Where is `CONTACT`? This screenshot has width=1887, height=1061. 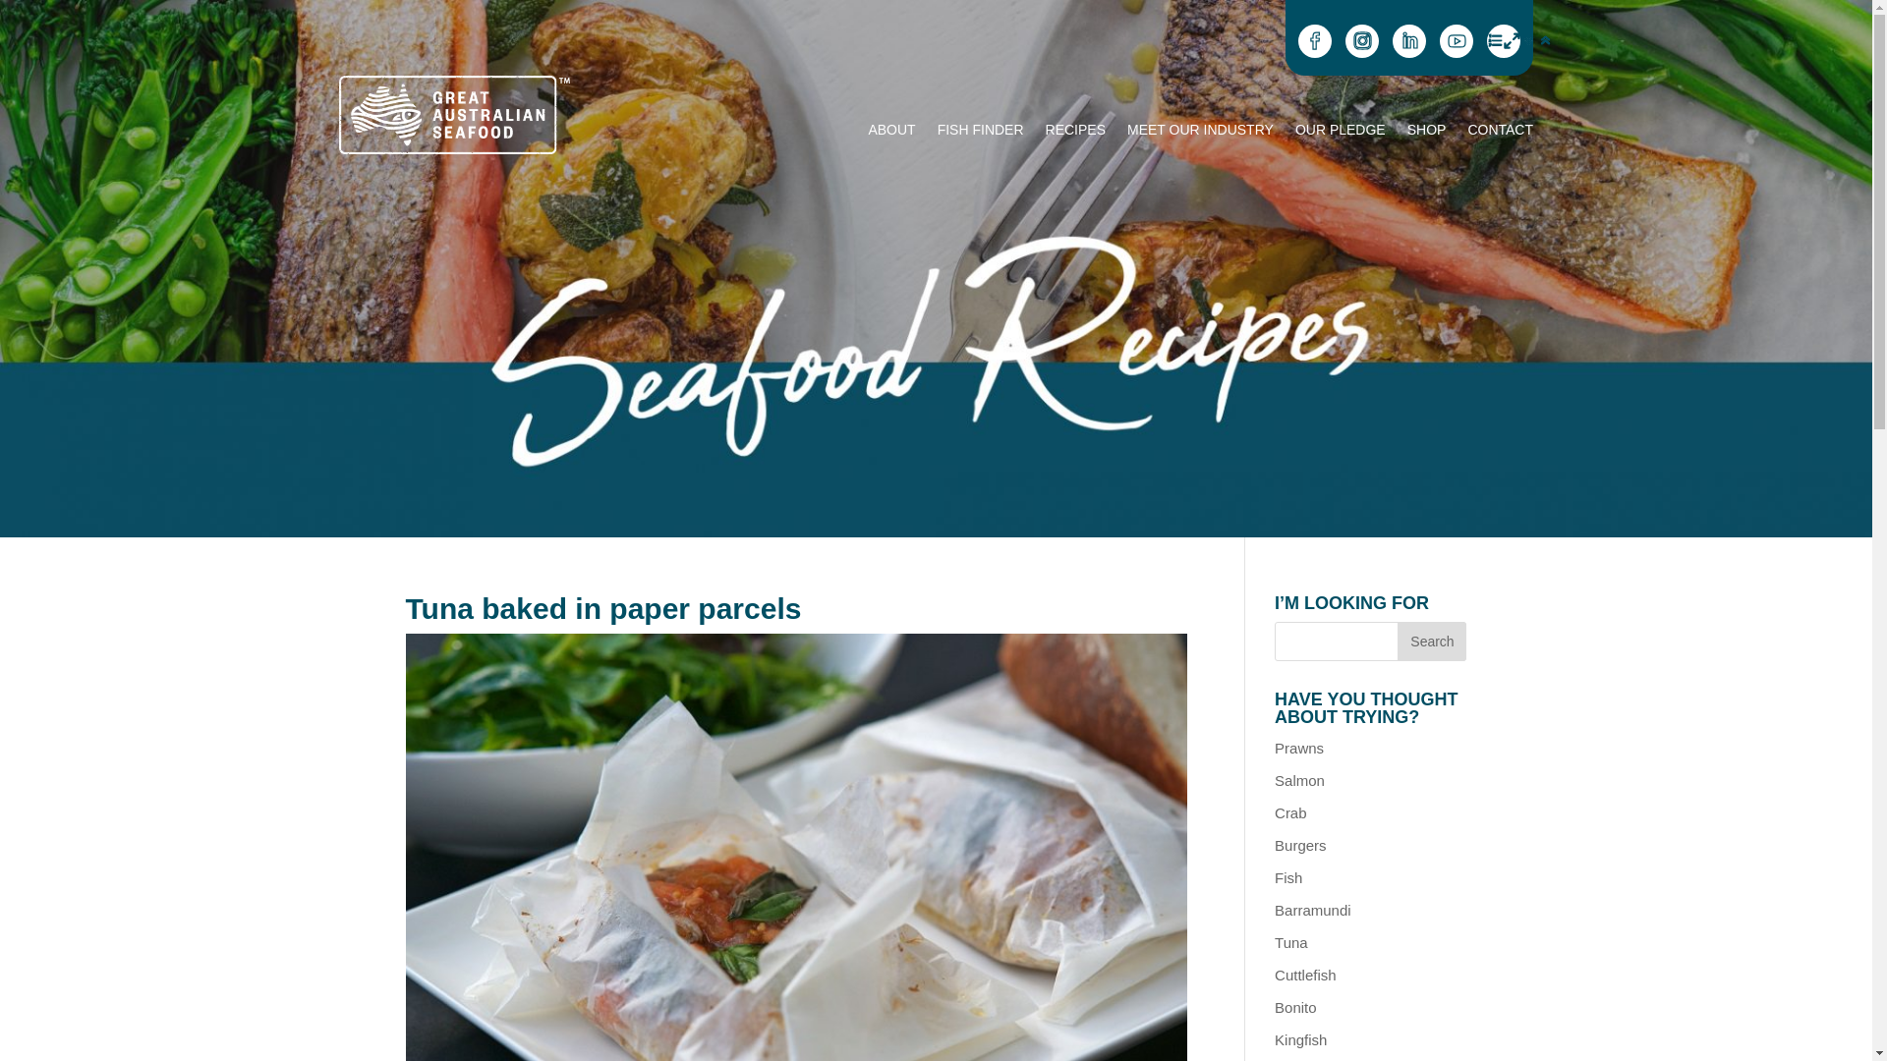 CONTACT is located at coordinates (1500, 134).